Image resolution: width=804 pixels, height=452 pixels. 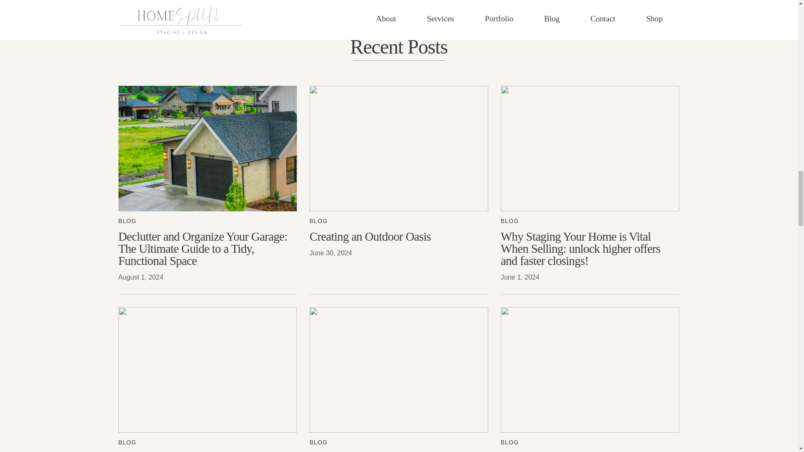 What do you see at coordinates (127, 221) in the screenshot?
I see `BLOG` at bounding box center [127, 221].